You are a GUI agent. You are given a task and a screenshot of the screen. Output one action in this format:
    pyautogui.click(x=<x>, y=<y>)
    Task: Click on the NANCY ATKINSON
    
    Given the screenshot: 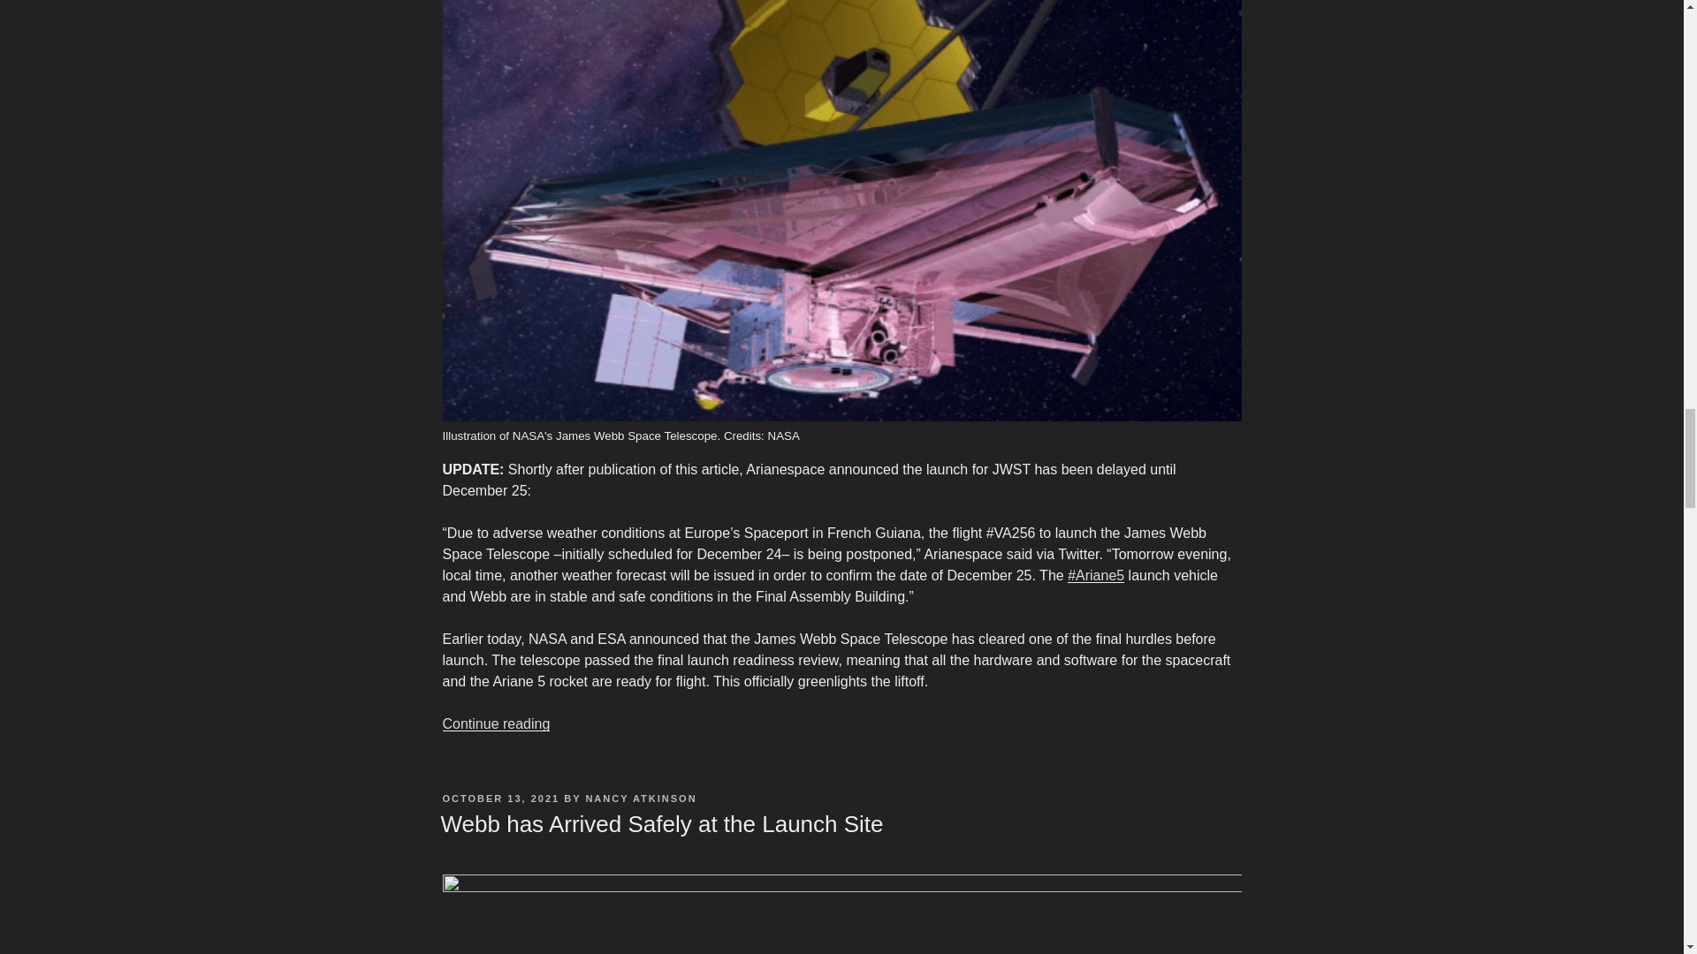 What is the action you would take?
    pyautogui.click(x=640, y=799)
    